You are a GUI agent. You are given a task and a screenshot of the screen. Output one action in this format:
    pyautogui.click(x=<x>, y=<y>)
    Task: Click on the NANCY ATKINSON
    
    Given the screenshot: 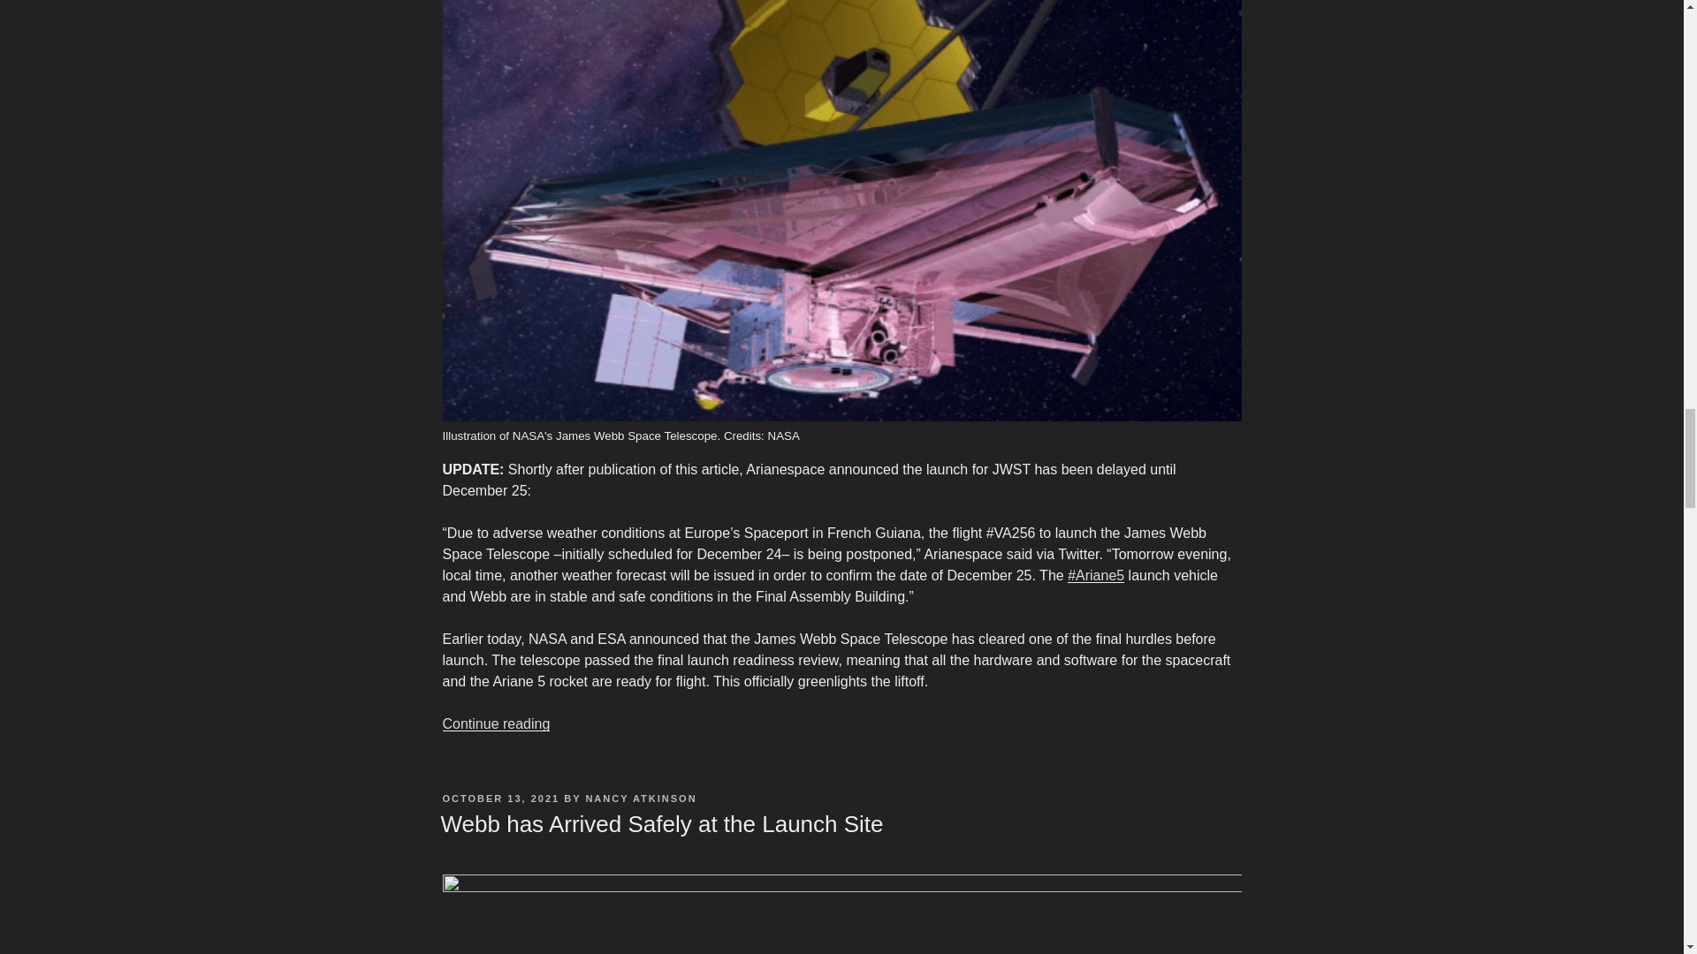 What is the action you would take?
    pyautogui.click(x=640, y=799)
    